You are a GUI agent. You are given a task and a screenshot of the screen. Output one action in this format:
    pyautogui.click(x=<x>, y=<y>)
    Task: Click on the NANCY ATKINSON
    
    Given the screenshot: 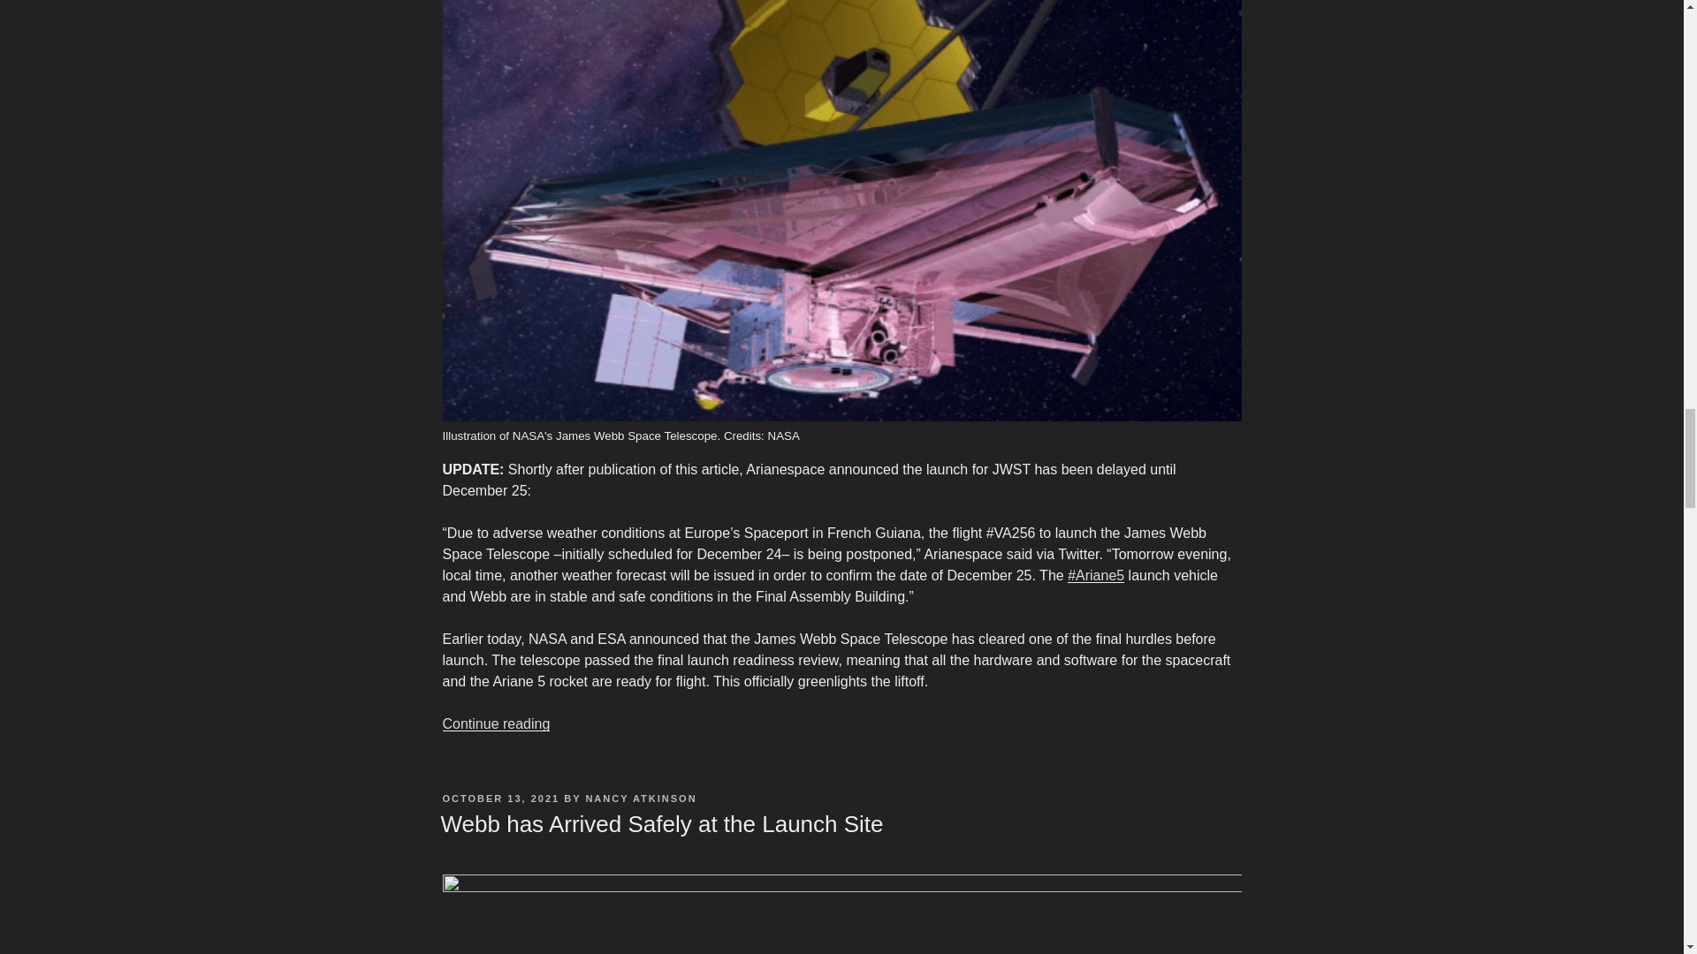 What is the action you would take?
    pyautogui.click(x=640, y=799)
    